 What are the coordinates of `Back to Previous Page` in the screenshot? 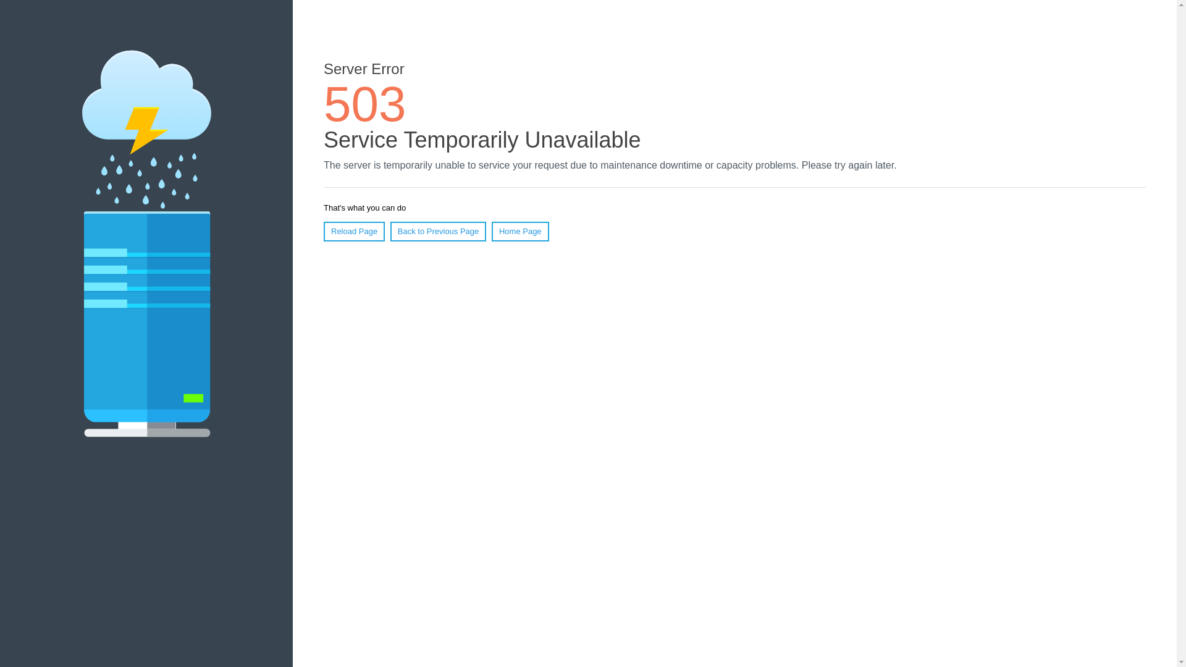 It's located at (438, 231).